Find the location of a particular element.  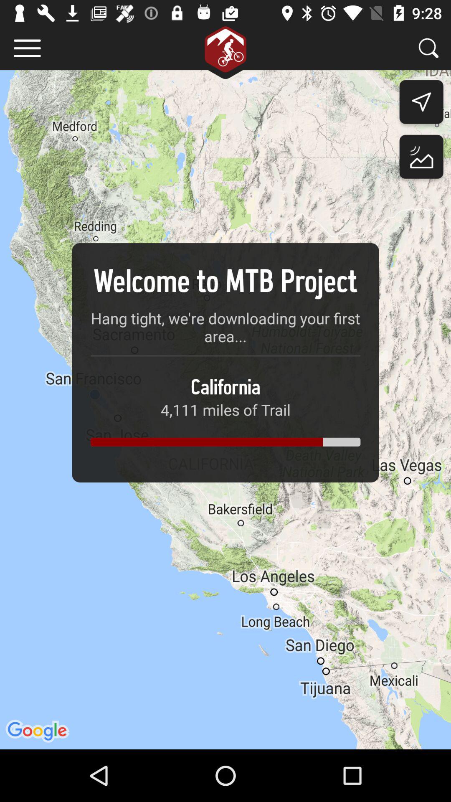

search is located at coordinates (428, 48).